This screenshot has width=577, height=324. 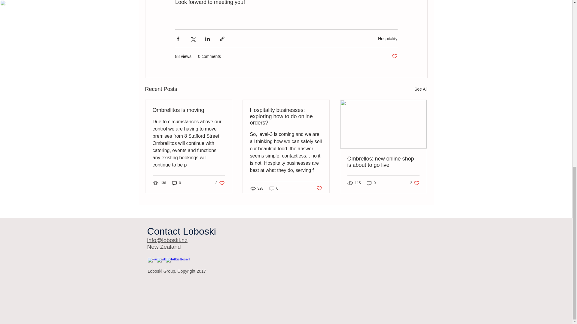 What do you see at coordinates (220, 183) in the screenshot?
I see `Hospitality businesses: exploring how to do online orders?` at bounding box center [220, 183].